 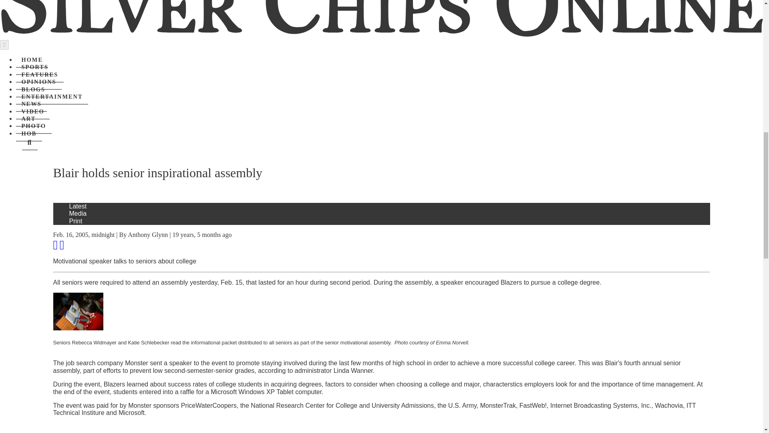 I want to click on ENTERTAINMENT, so click(x=52, y=97).